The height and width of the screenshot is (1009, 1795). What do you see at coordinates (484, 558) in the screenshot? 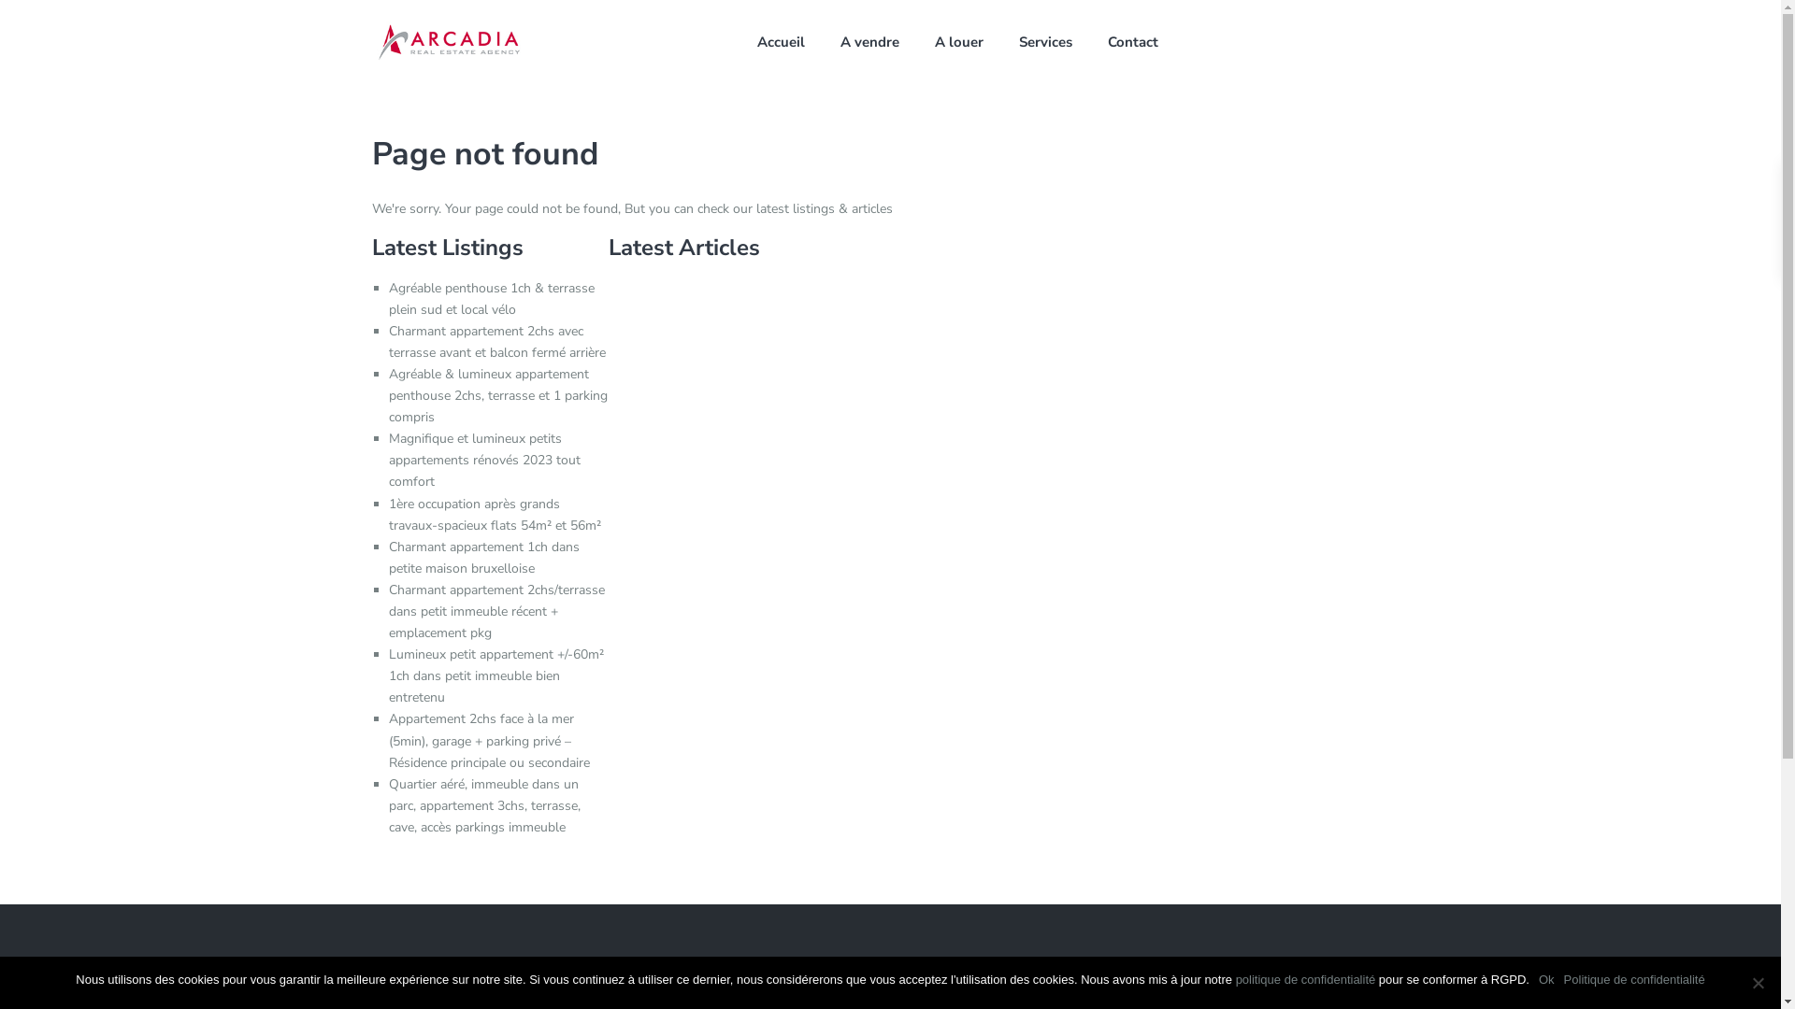
I see `Charmant appartement 1ch dans petite maison bruxelloise` at bounding box center [484, 558].